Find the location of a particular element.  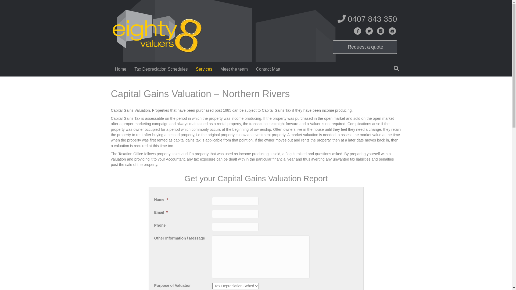

Request a quote is located at coordinates (365, 47).